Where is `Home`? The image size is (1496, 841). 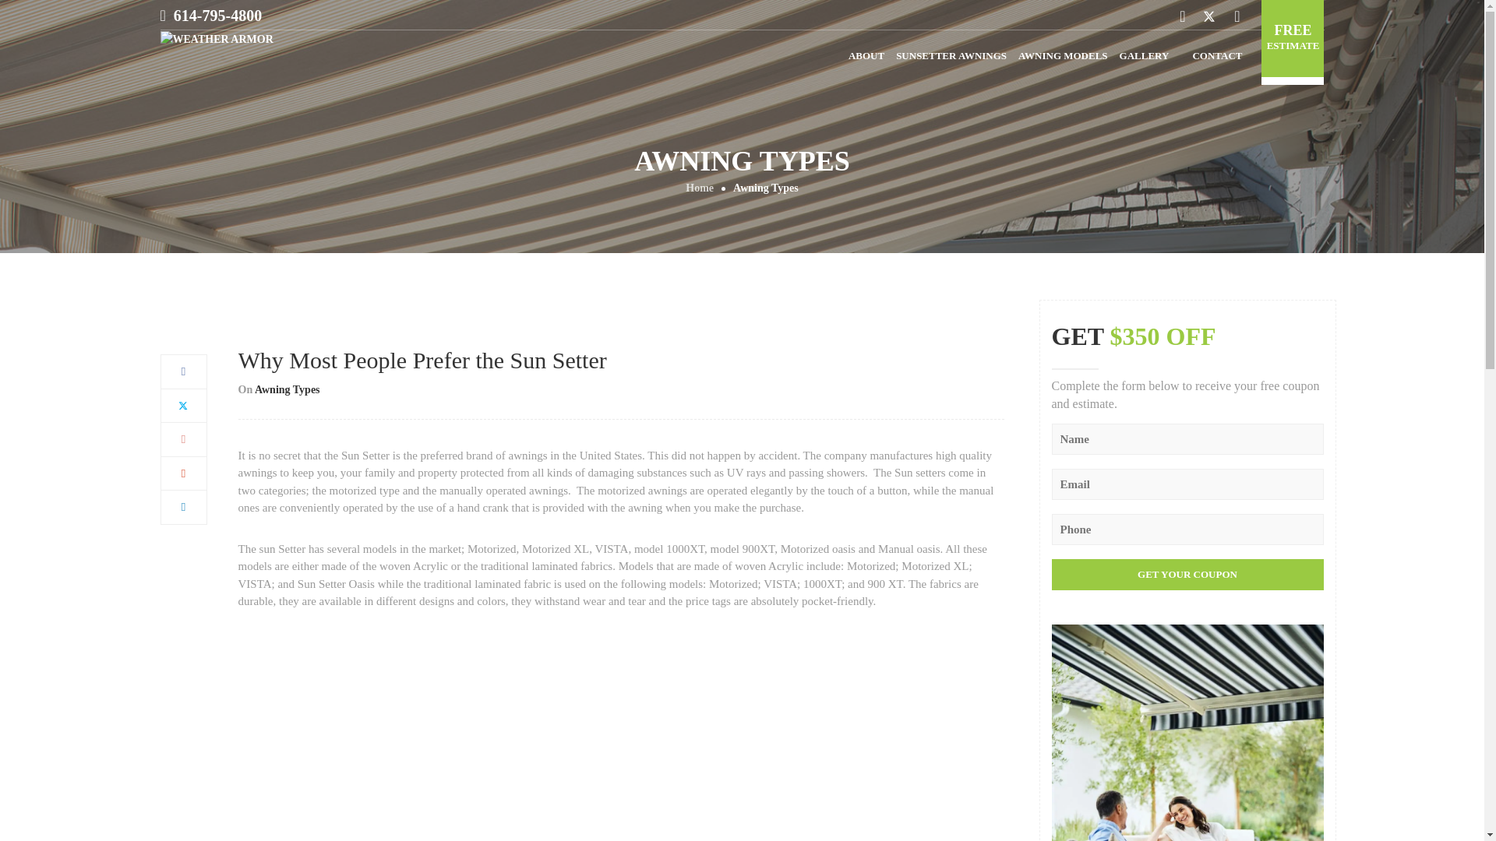
Home is located at coordinates (699, 188).